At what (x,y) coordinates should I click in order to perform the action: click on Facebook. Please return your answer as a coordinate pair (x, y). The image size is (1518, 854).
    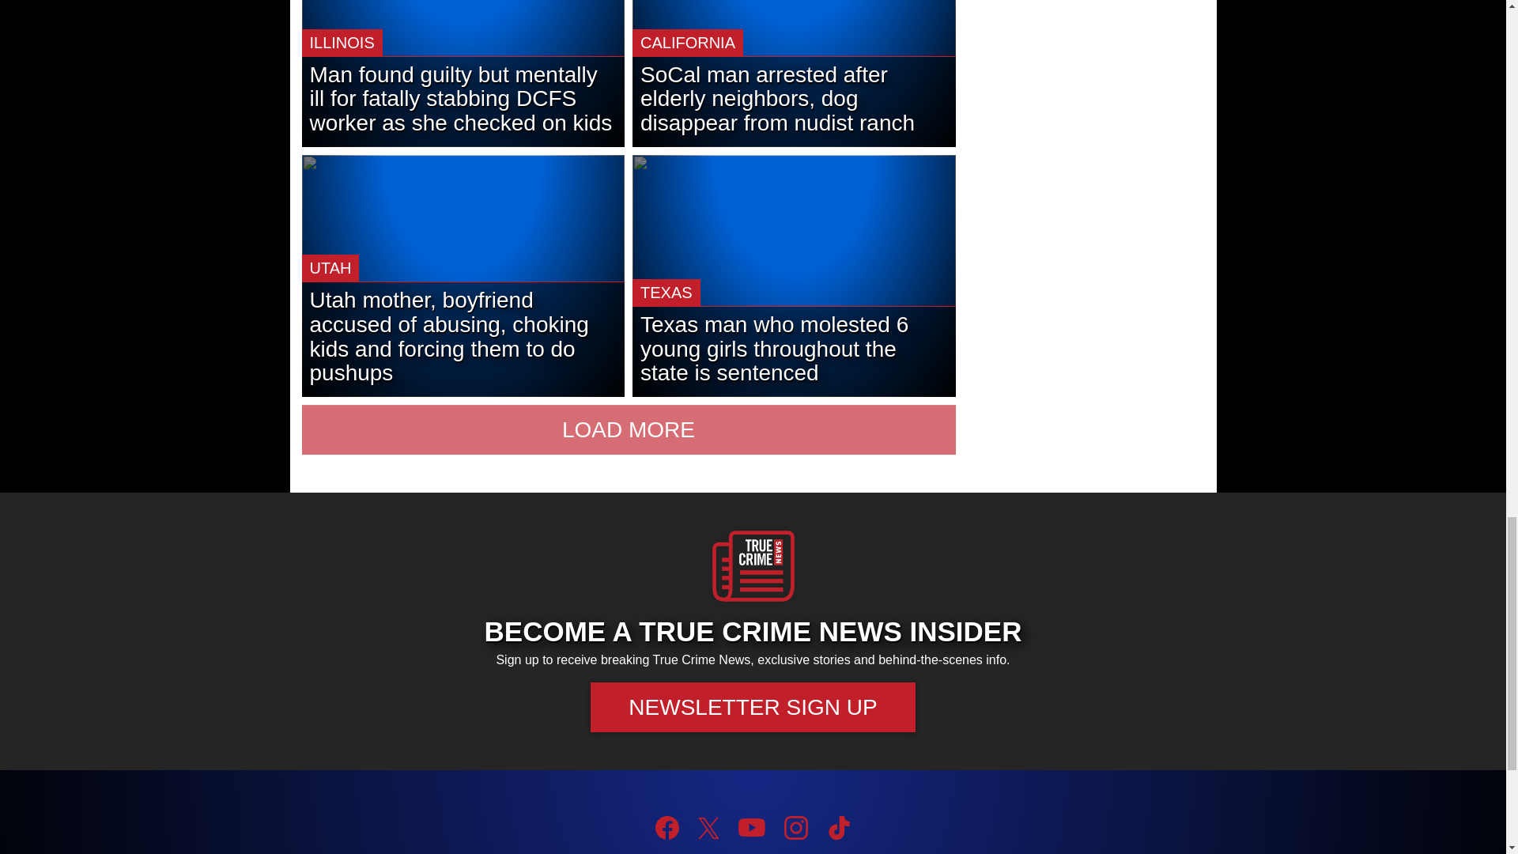
    Looking at the image, I should click on (667, 827).